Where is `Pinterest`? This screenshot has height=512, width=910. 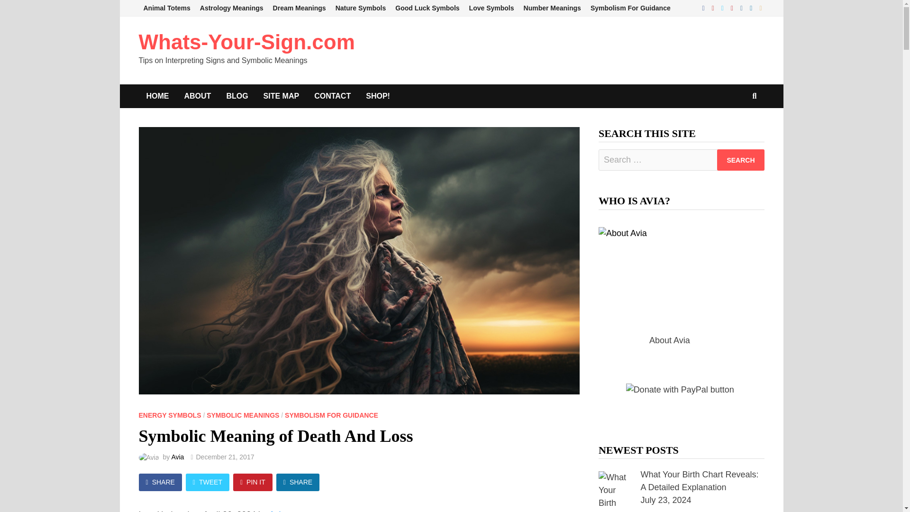 Pinterest is located at coordinates (733, 8).